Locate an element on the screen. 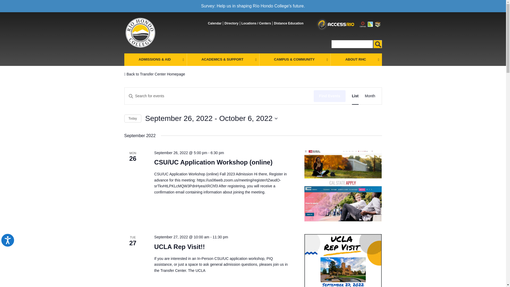 The height and width of the screenshot is (287, 510). Click to view Campus Map is located at coordinates (370, 24).